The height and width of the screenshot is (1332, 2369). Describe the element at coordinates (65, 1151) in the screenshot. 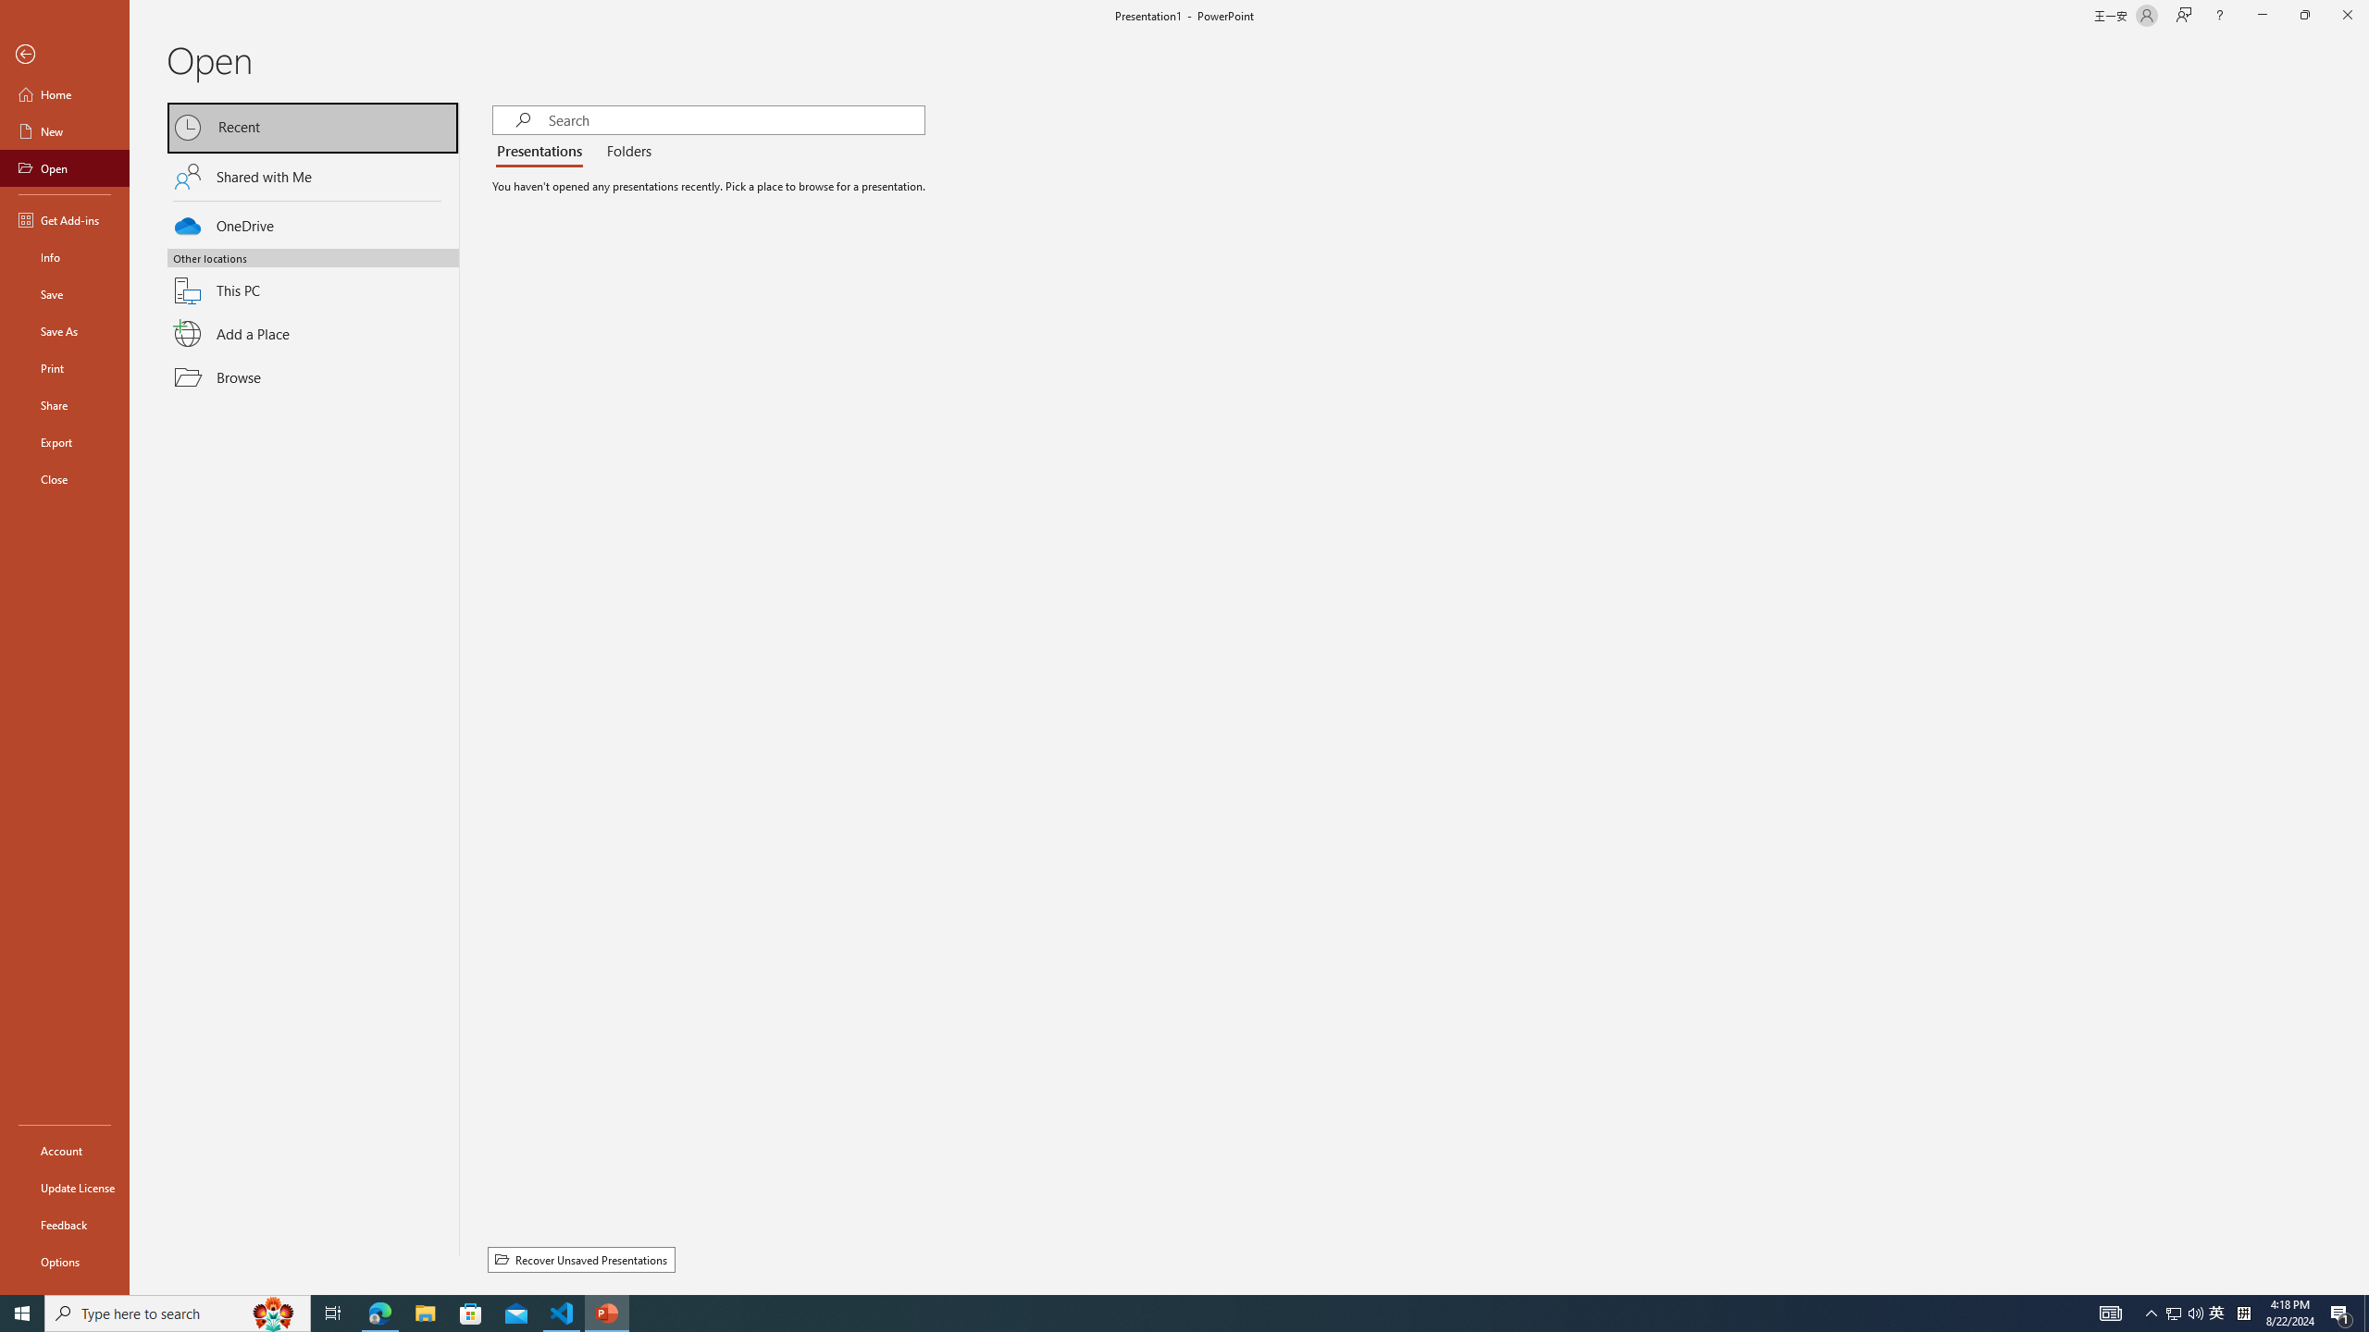

I see `Account` at that location.